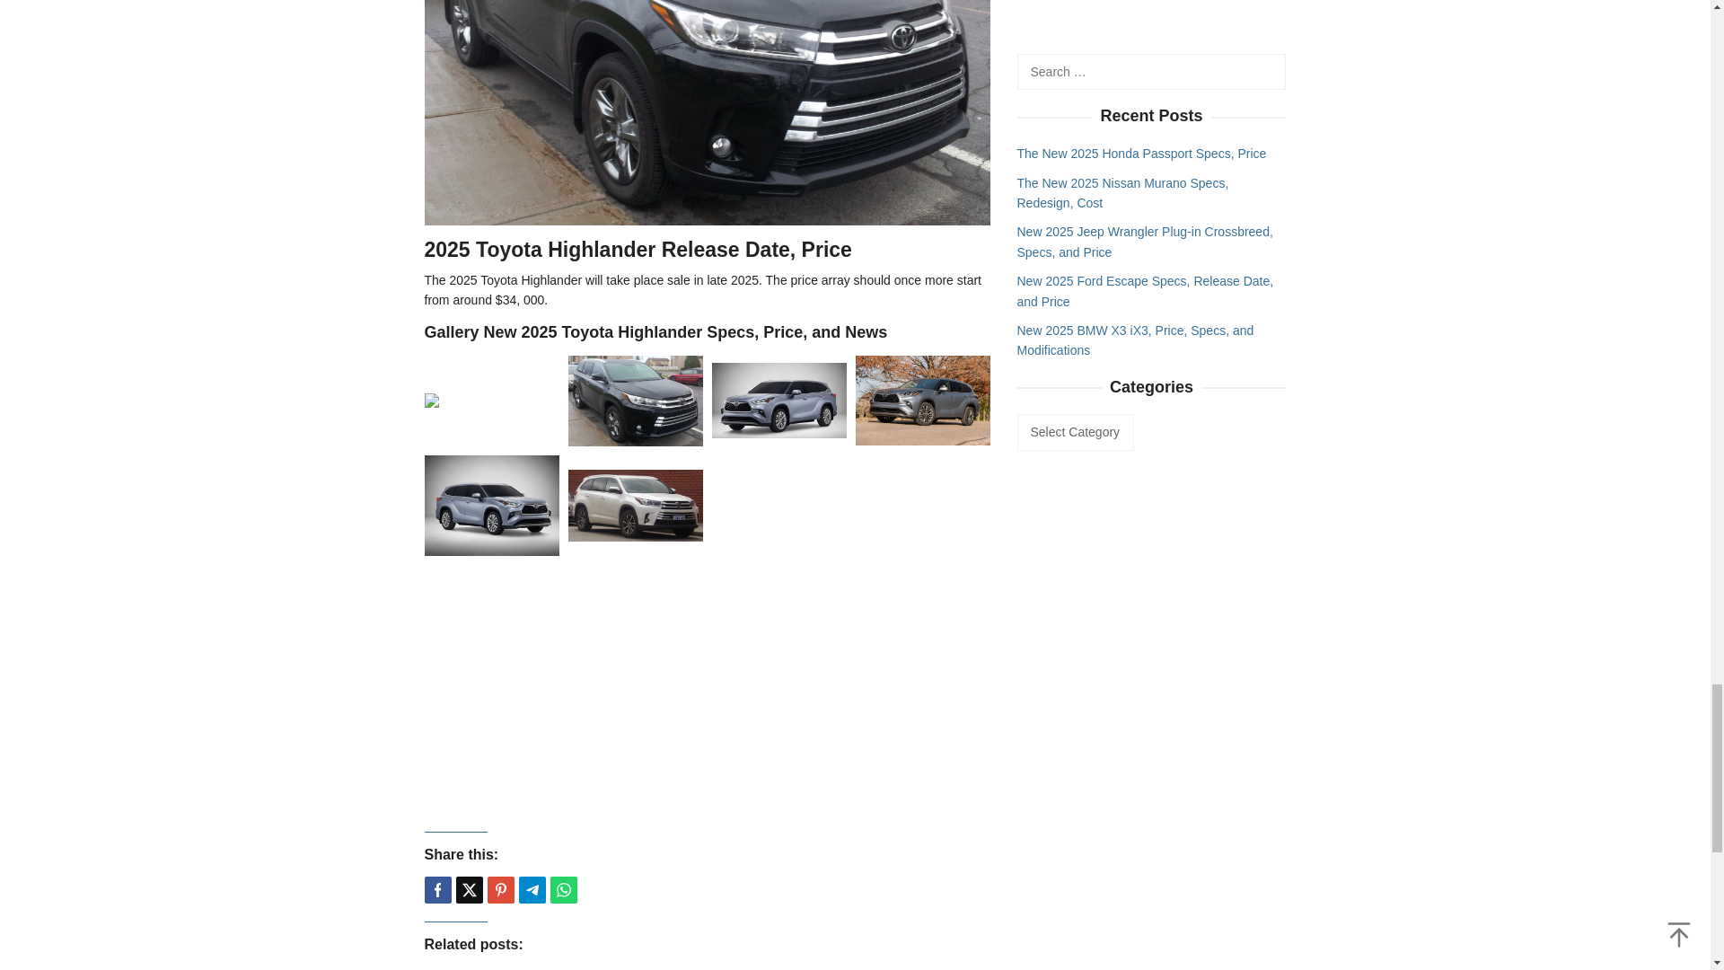 This screenshot has width=1724, height=970. I want to click on Toyota Highlander Redesign, so click(707, 112).